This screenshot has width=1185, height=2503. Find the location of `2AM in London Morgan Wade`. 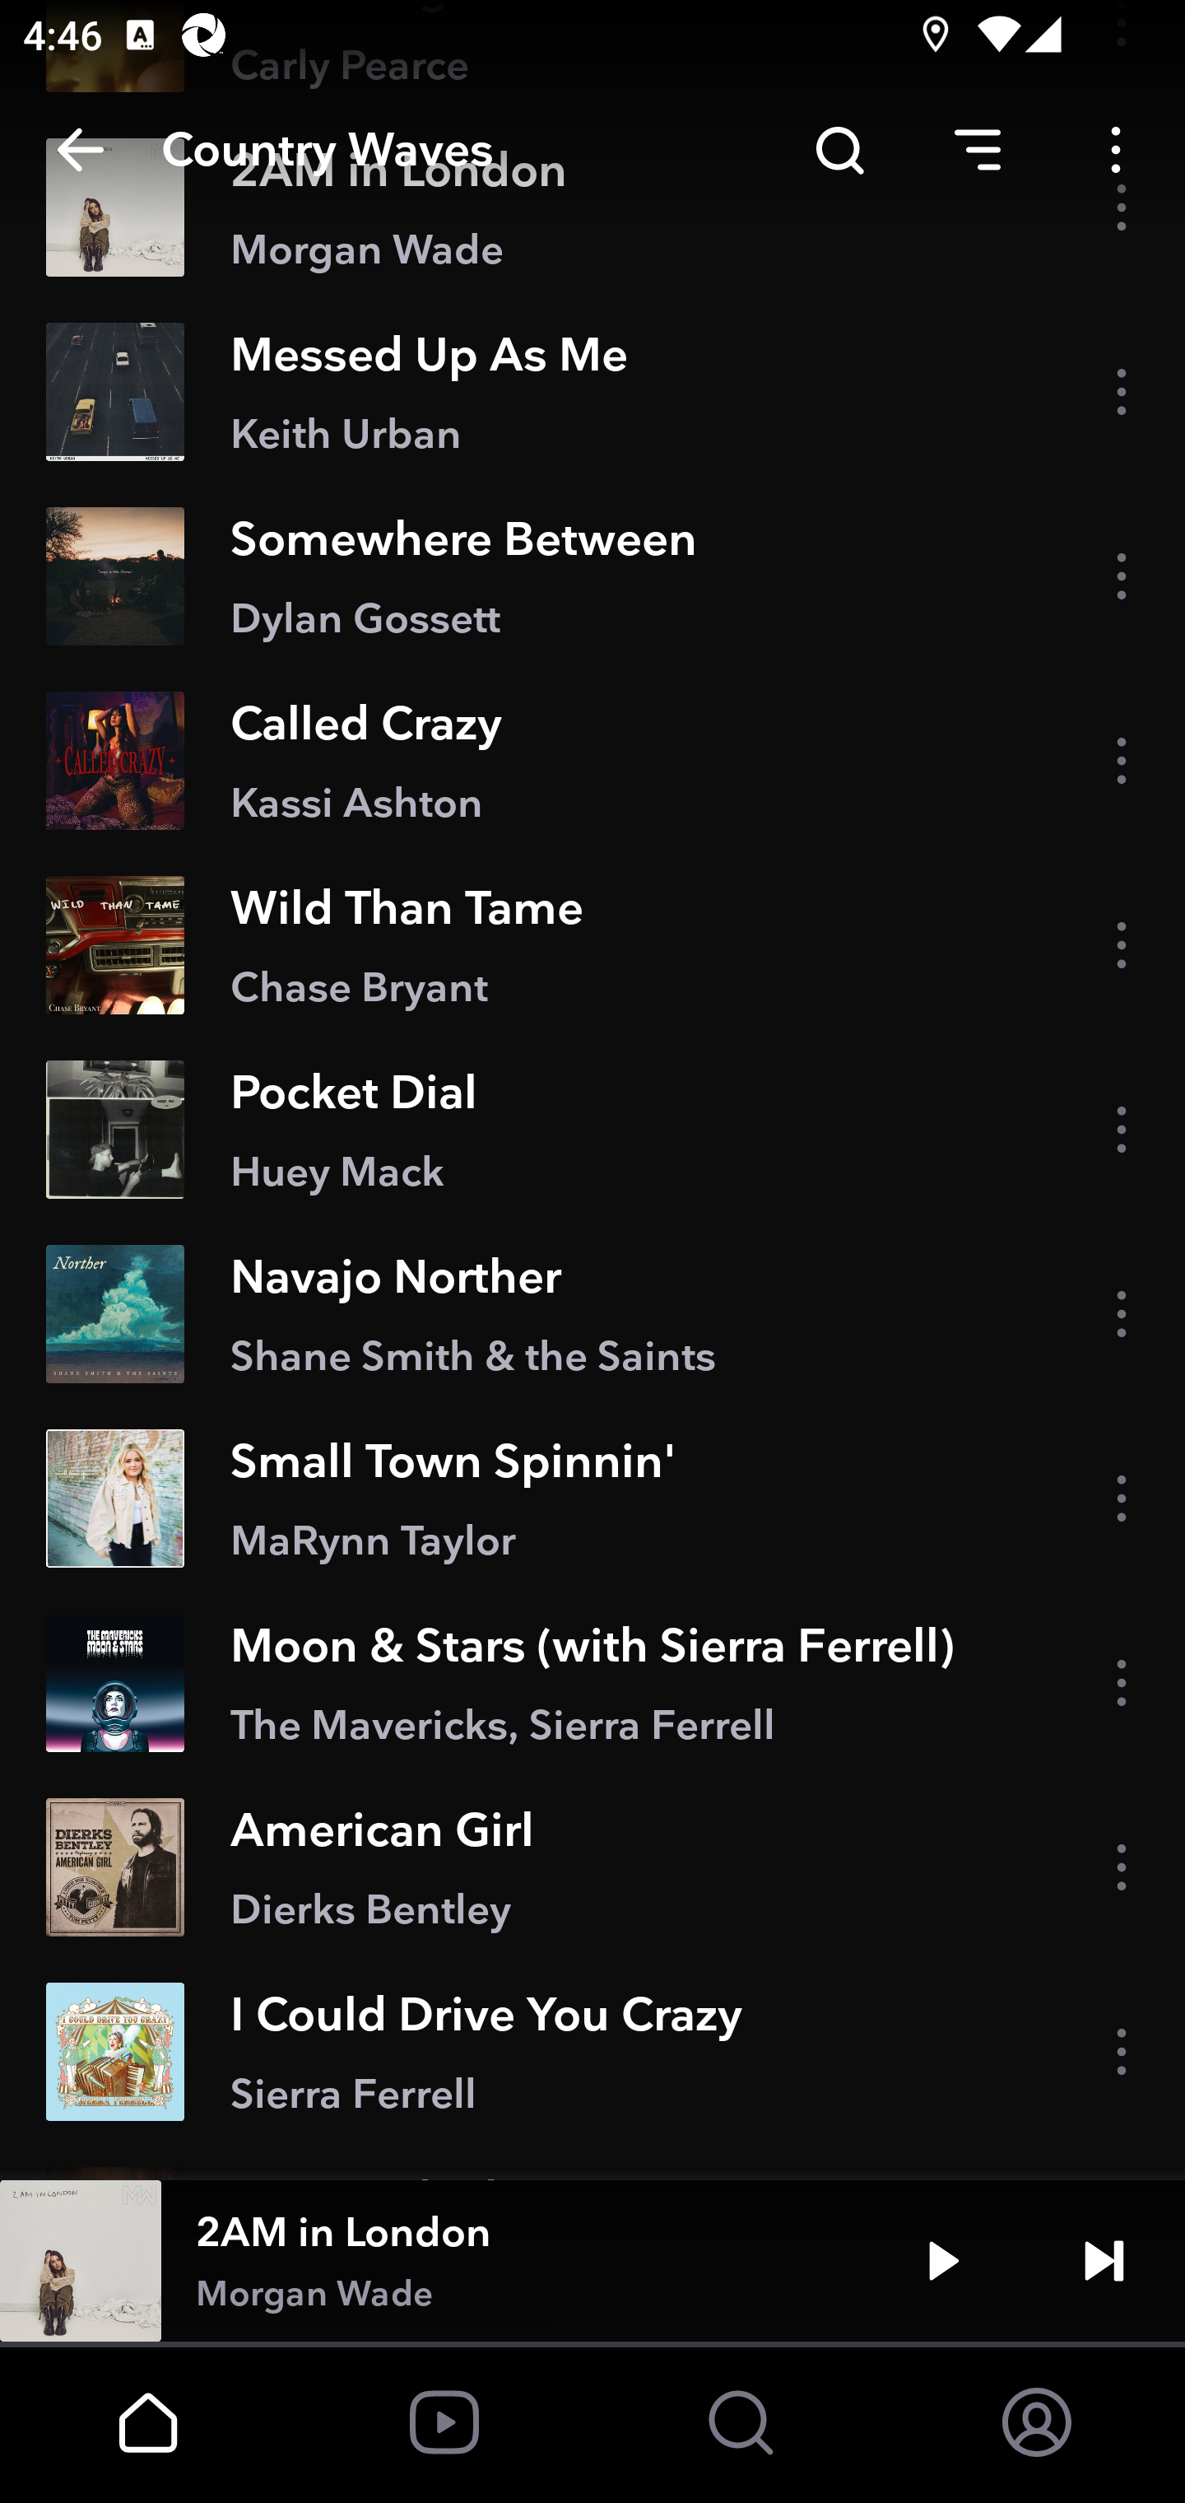

2AM in London Morgan Wade is located at coordinates (592, 207).